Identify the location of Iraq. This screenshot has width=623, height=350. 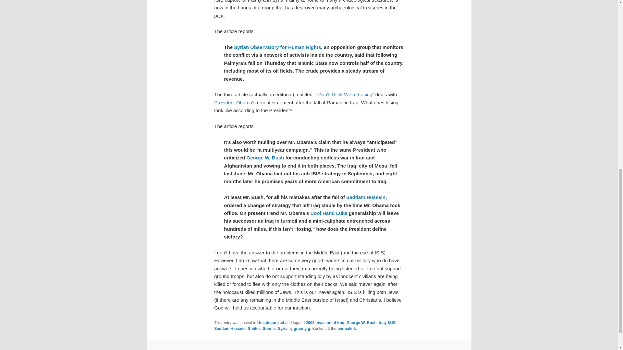
(382, 323).